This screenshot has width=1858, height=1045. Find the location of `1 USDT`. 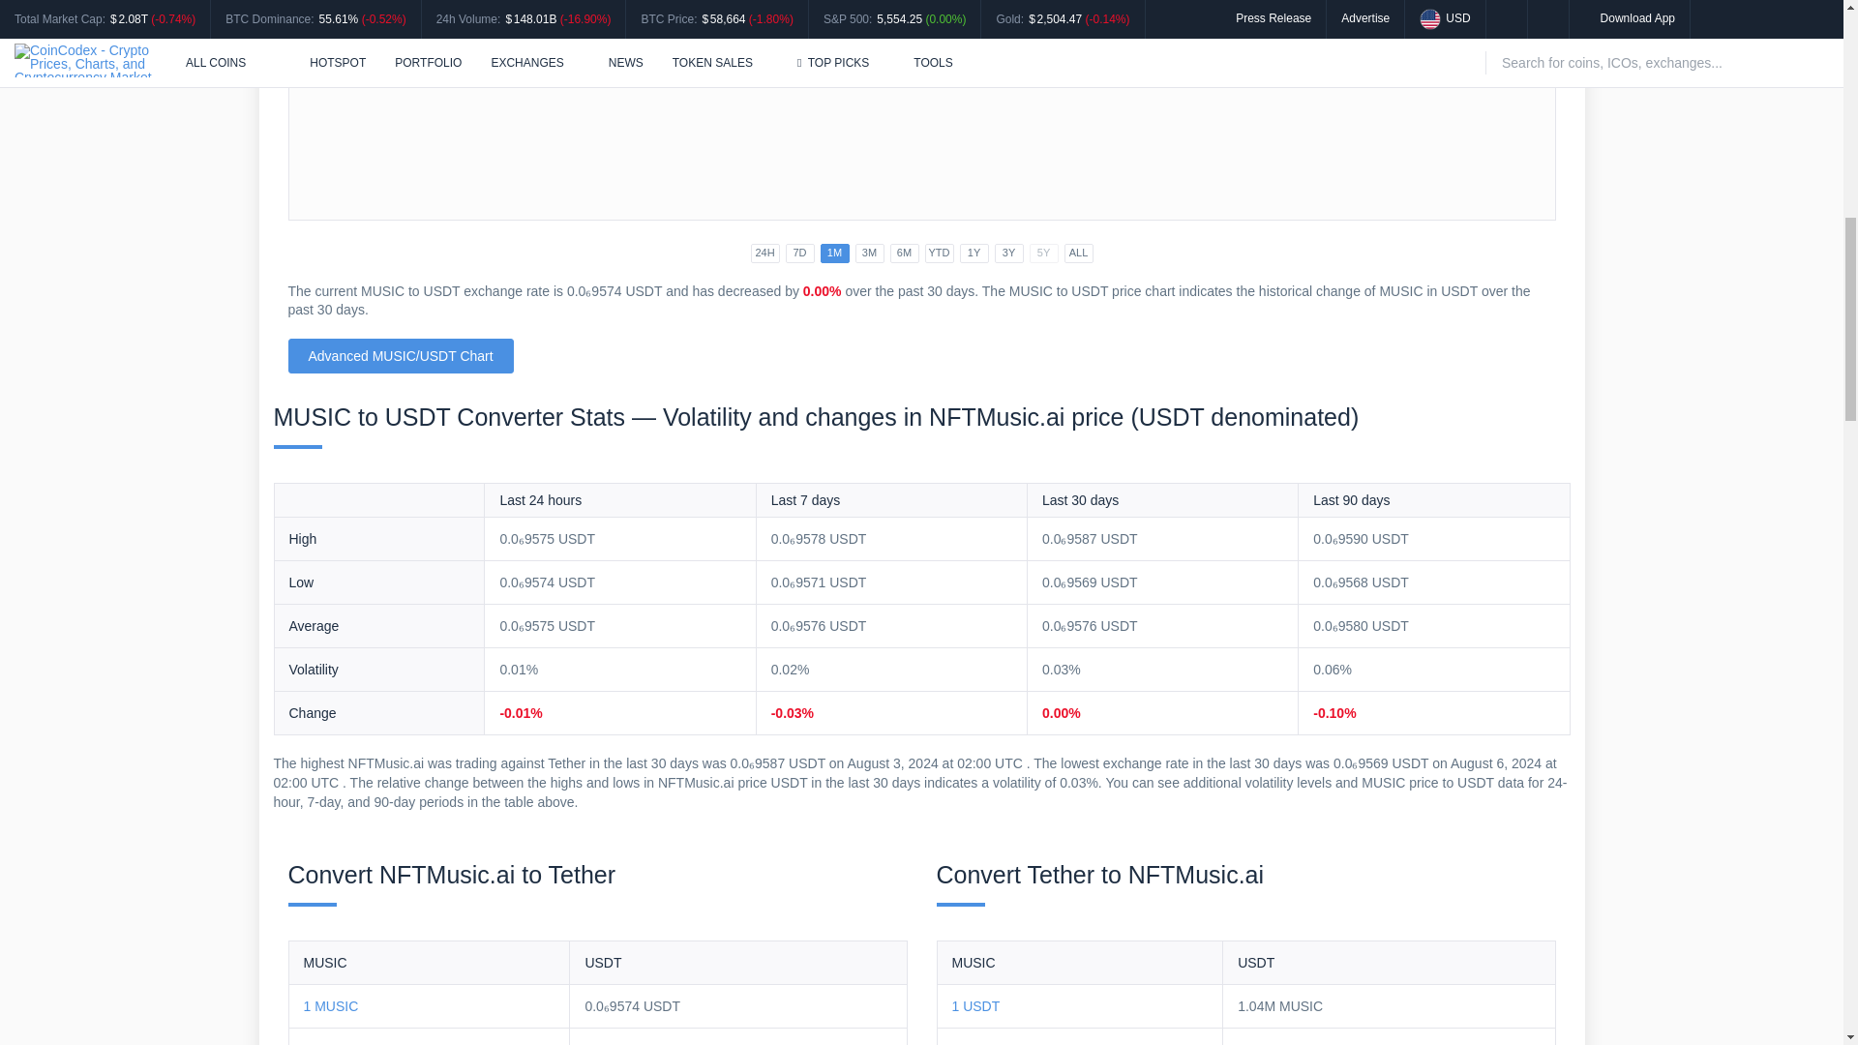

1 USDT is located at coordinates (975, 1006).